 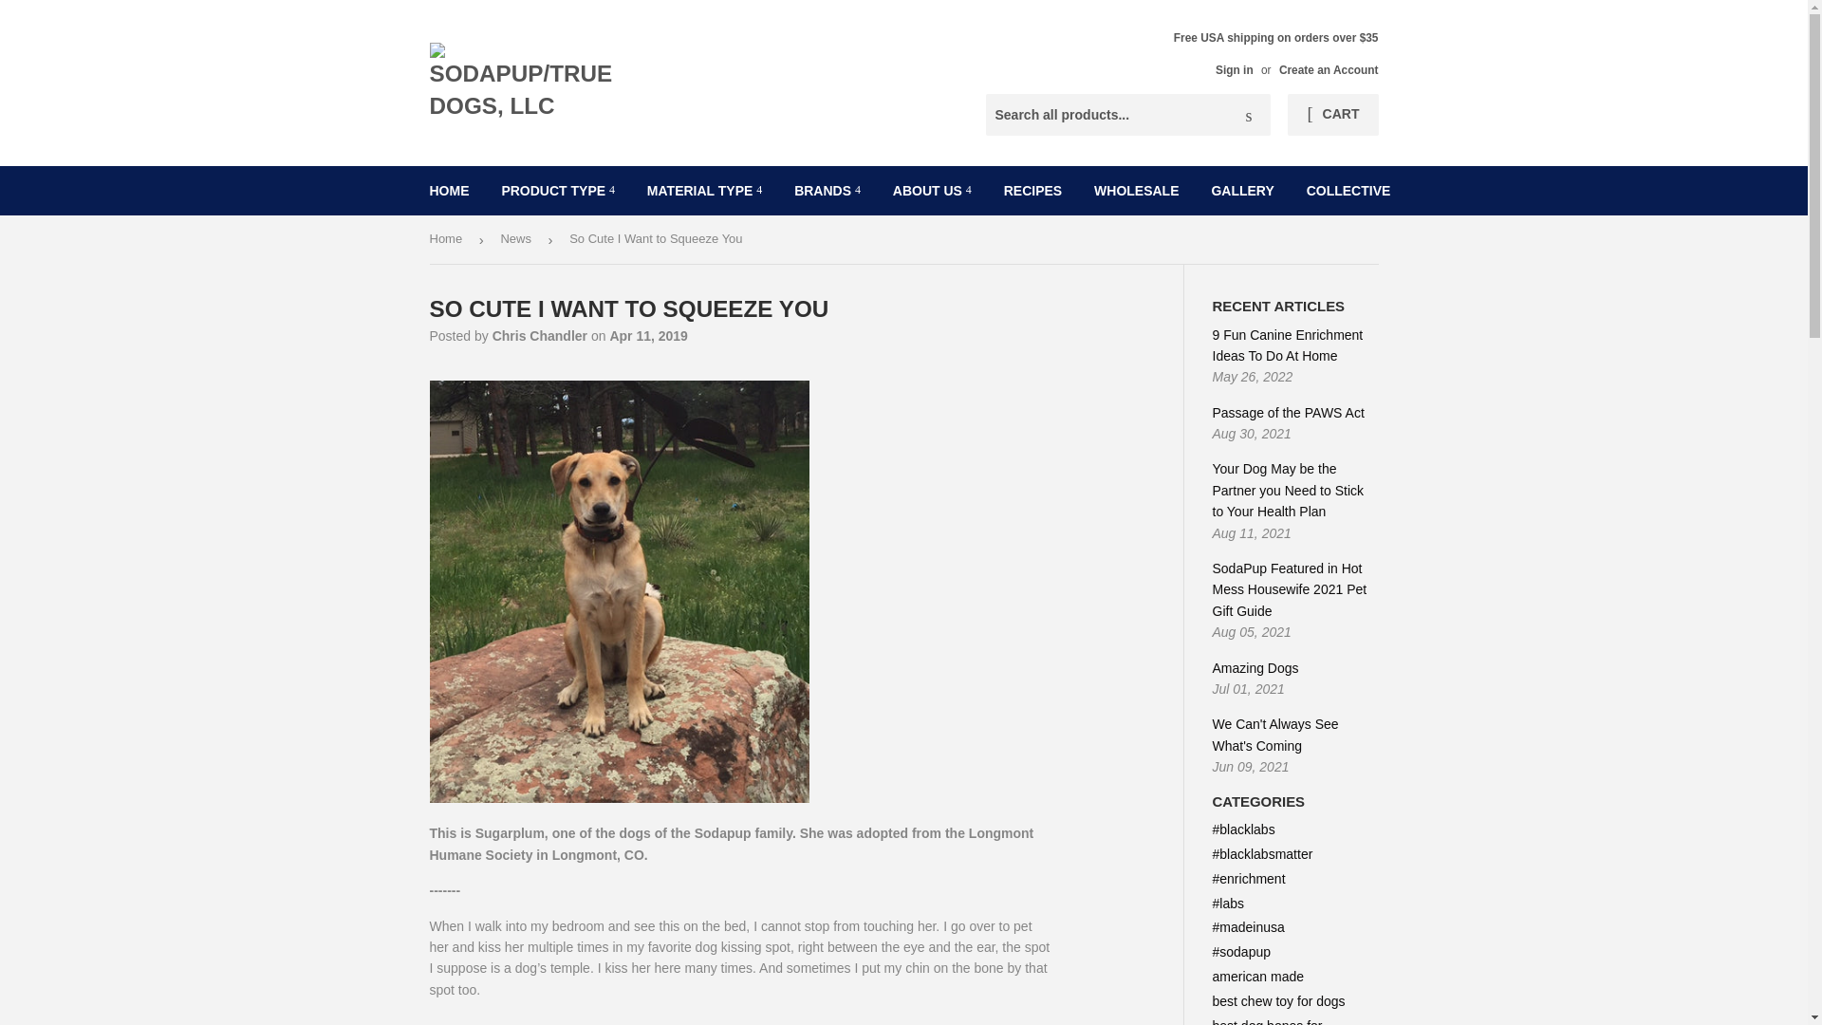 What do you see at coordinates (1268, 1021) in the screenshot?
I see `Show articles tagged best dog bones for aggresive chwers` at bounding box center [1268, 1021].